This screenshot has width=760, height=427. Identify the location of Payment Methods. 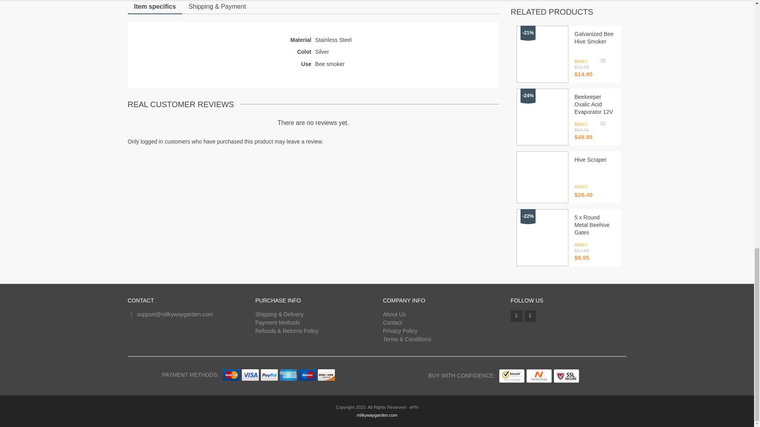
(278, 322).